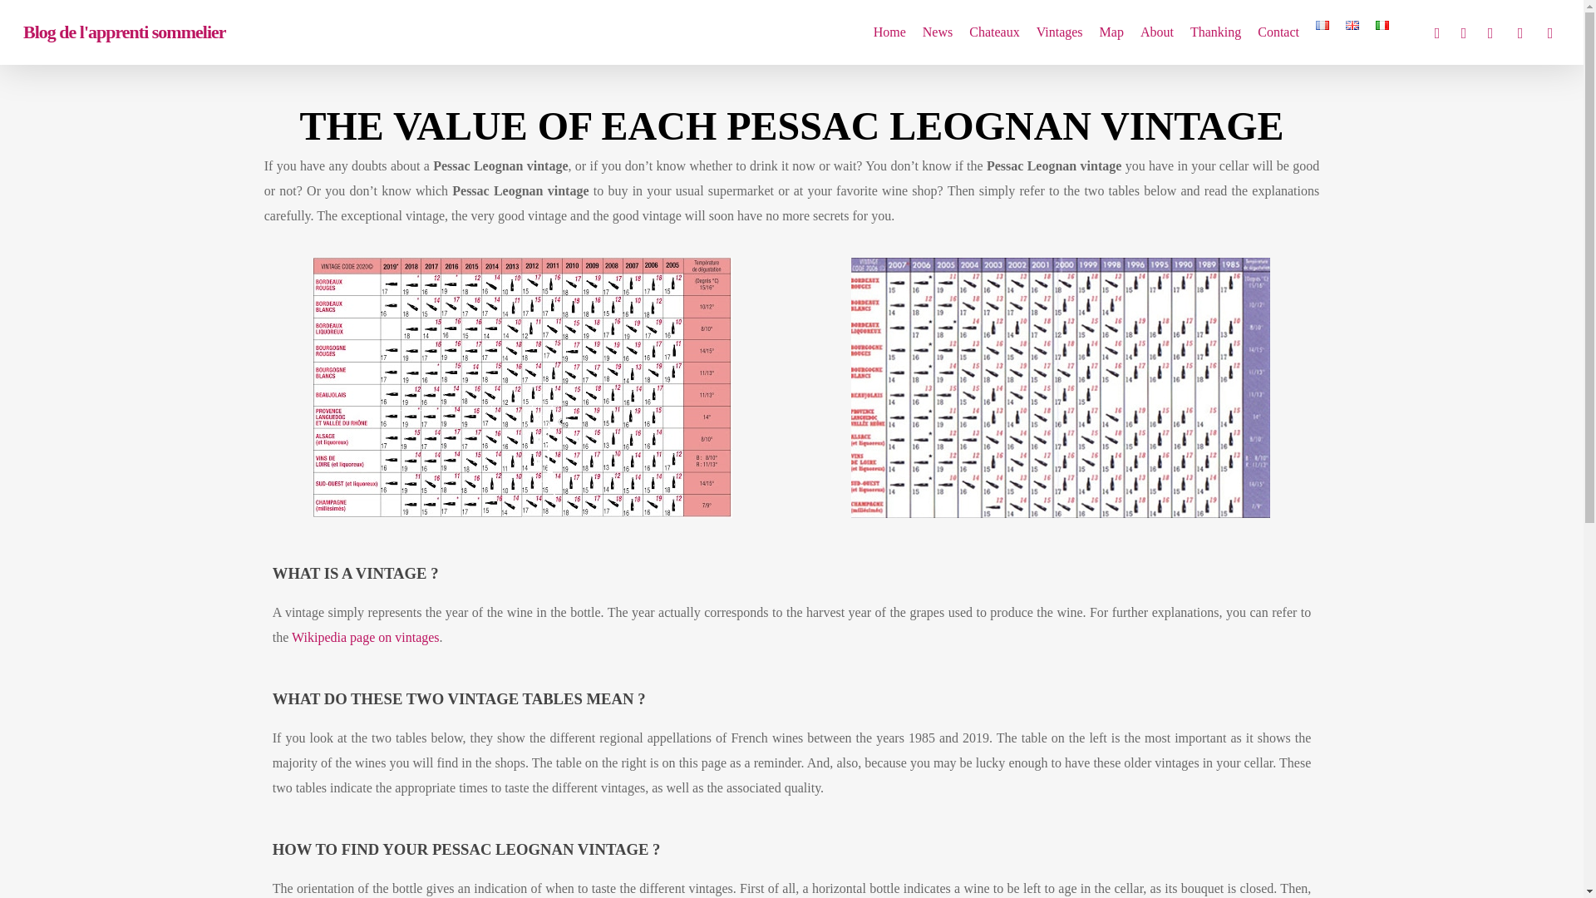  I want to click on Contact, so click(1278, 32).